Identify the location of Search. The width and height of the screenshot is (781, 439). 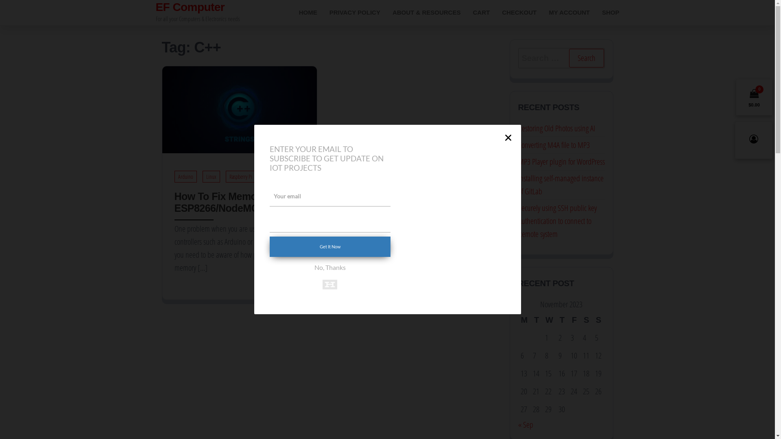
(586, 58).